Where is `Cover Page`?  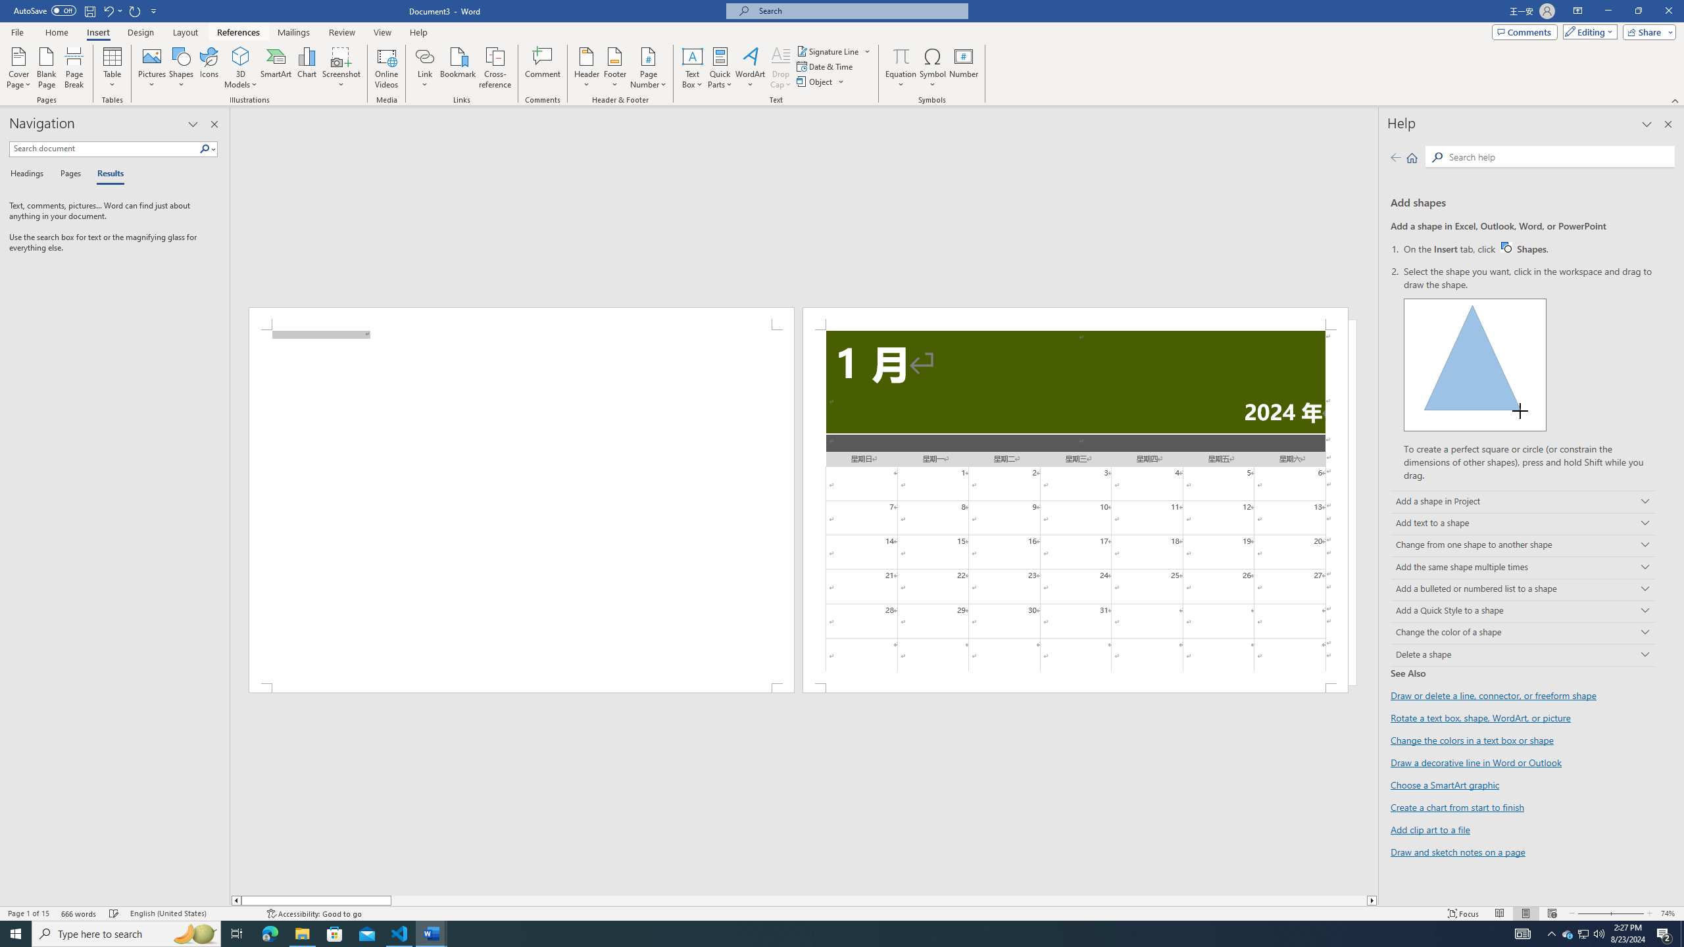 Cover Page is located at coordinates (19, 68).